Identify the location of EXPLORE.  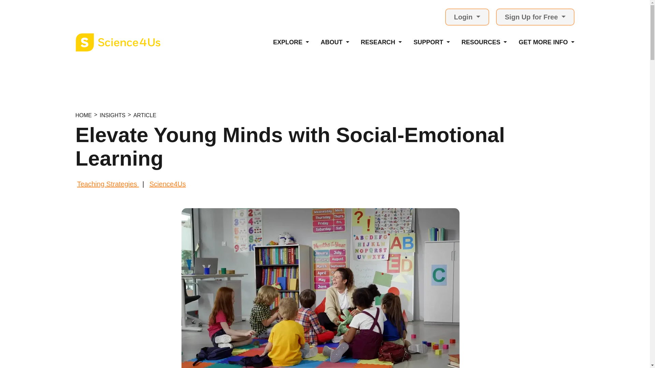
(291, 42).